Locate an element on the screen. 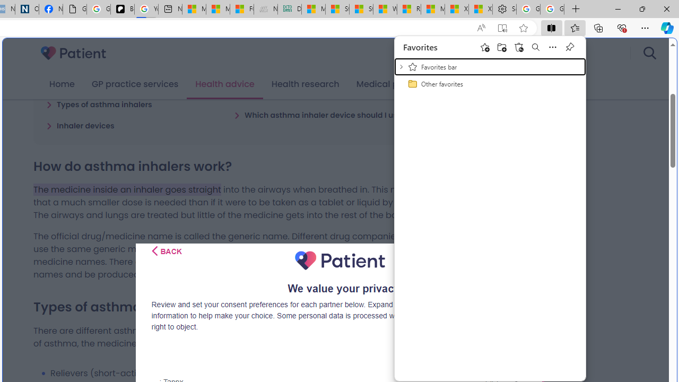  FOX News - MSN is located at coordinates (241, 10).